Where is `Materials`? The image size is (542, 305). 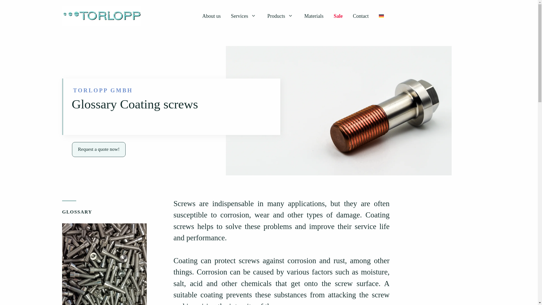
Materials is located at coordinates (314, 16).